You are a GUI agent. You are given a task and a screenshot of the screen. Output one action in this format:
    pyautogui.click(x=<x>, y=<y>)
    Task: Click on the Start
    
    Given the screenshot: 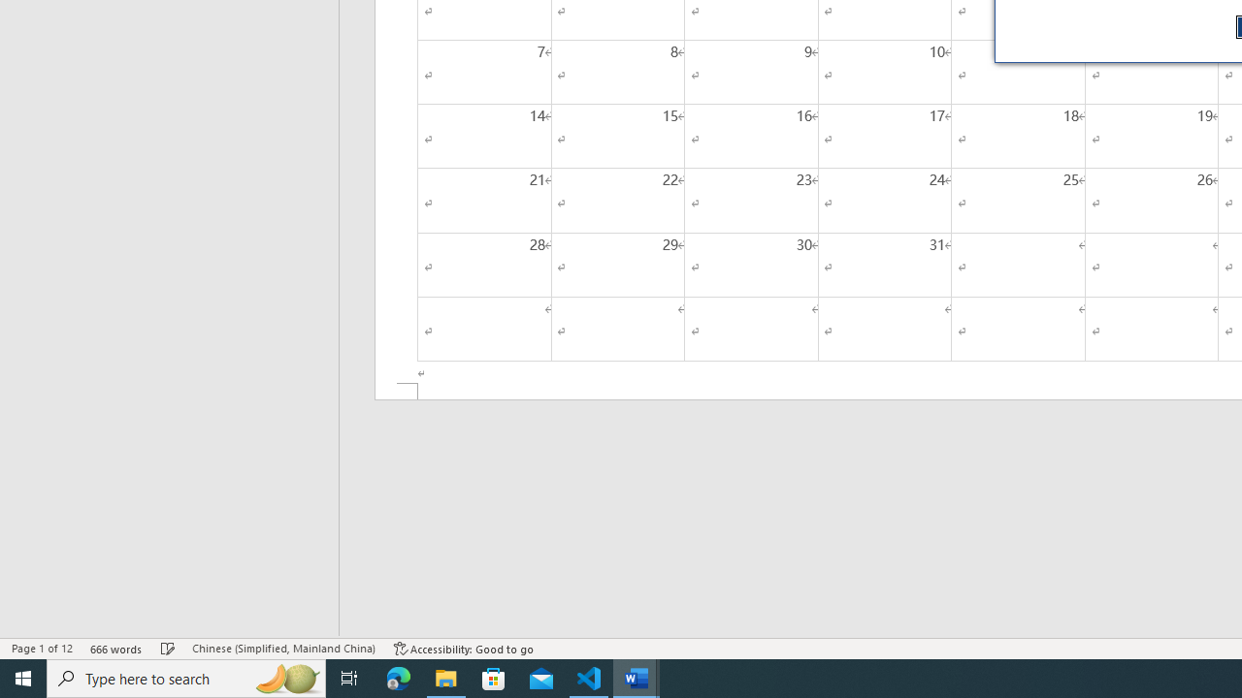 What is the action you would take?
    pyautogui.click(x=23, y=679)
    